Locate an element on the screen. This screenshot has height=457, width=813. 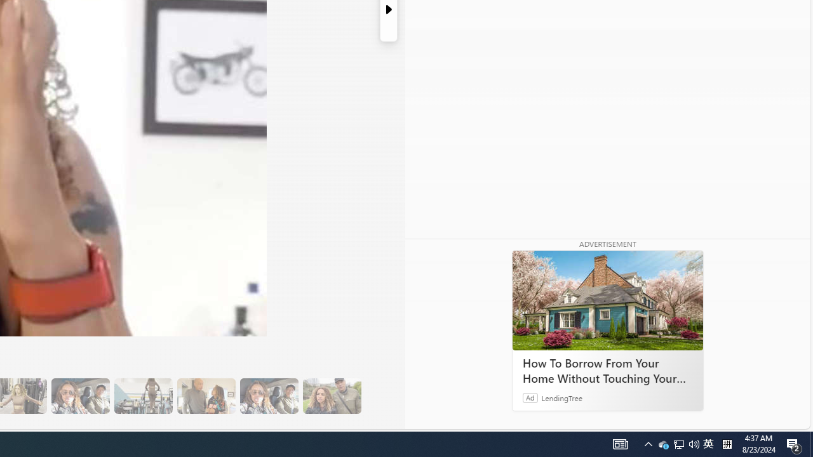
Ad is located at coordinates (530, 397).